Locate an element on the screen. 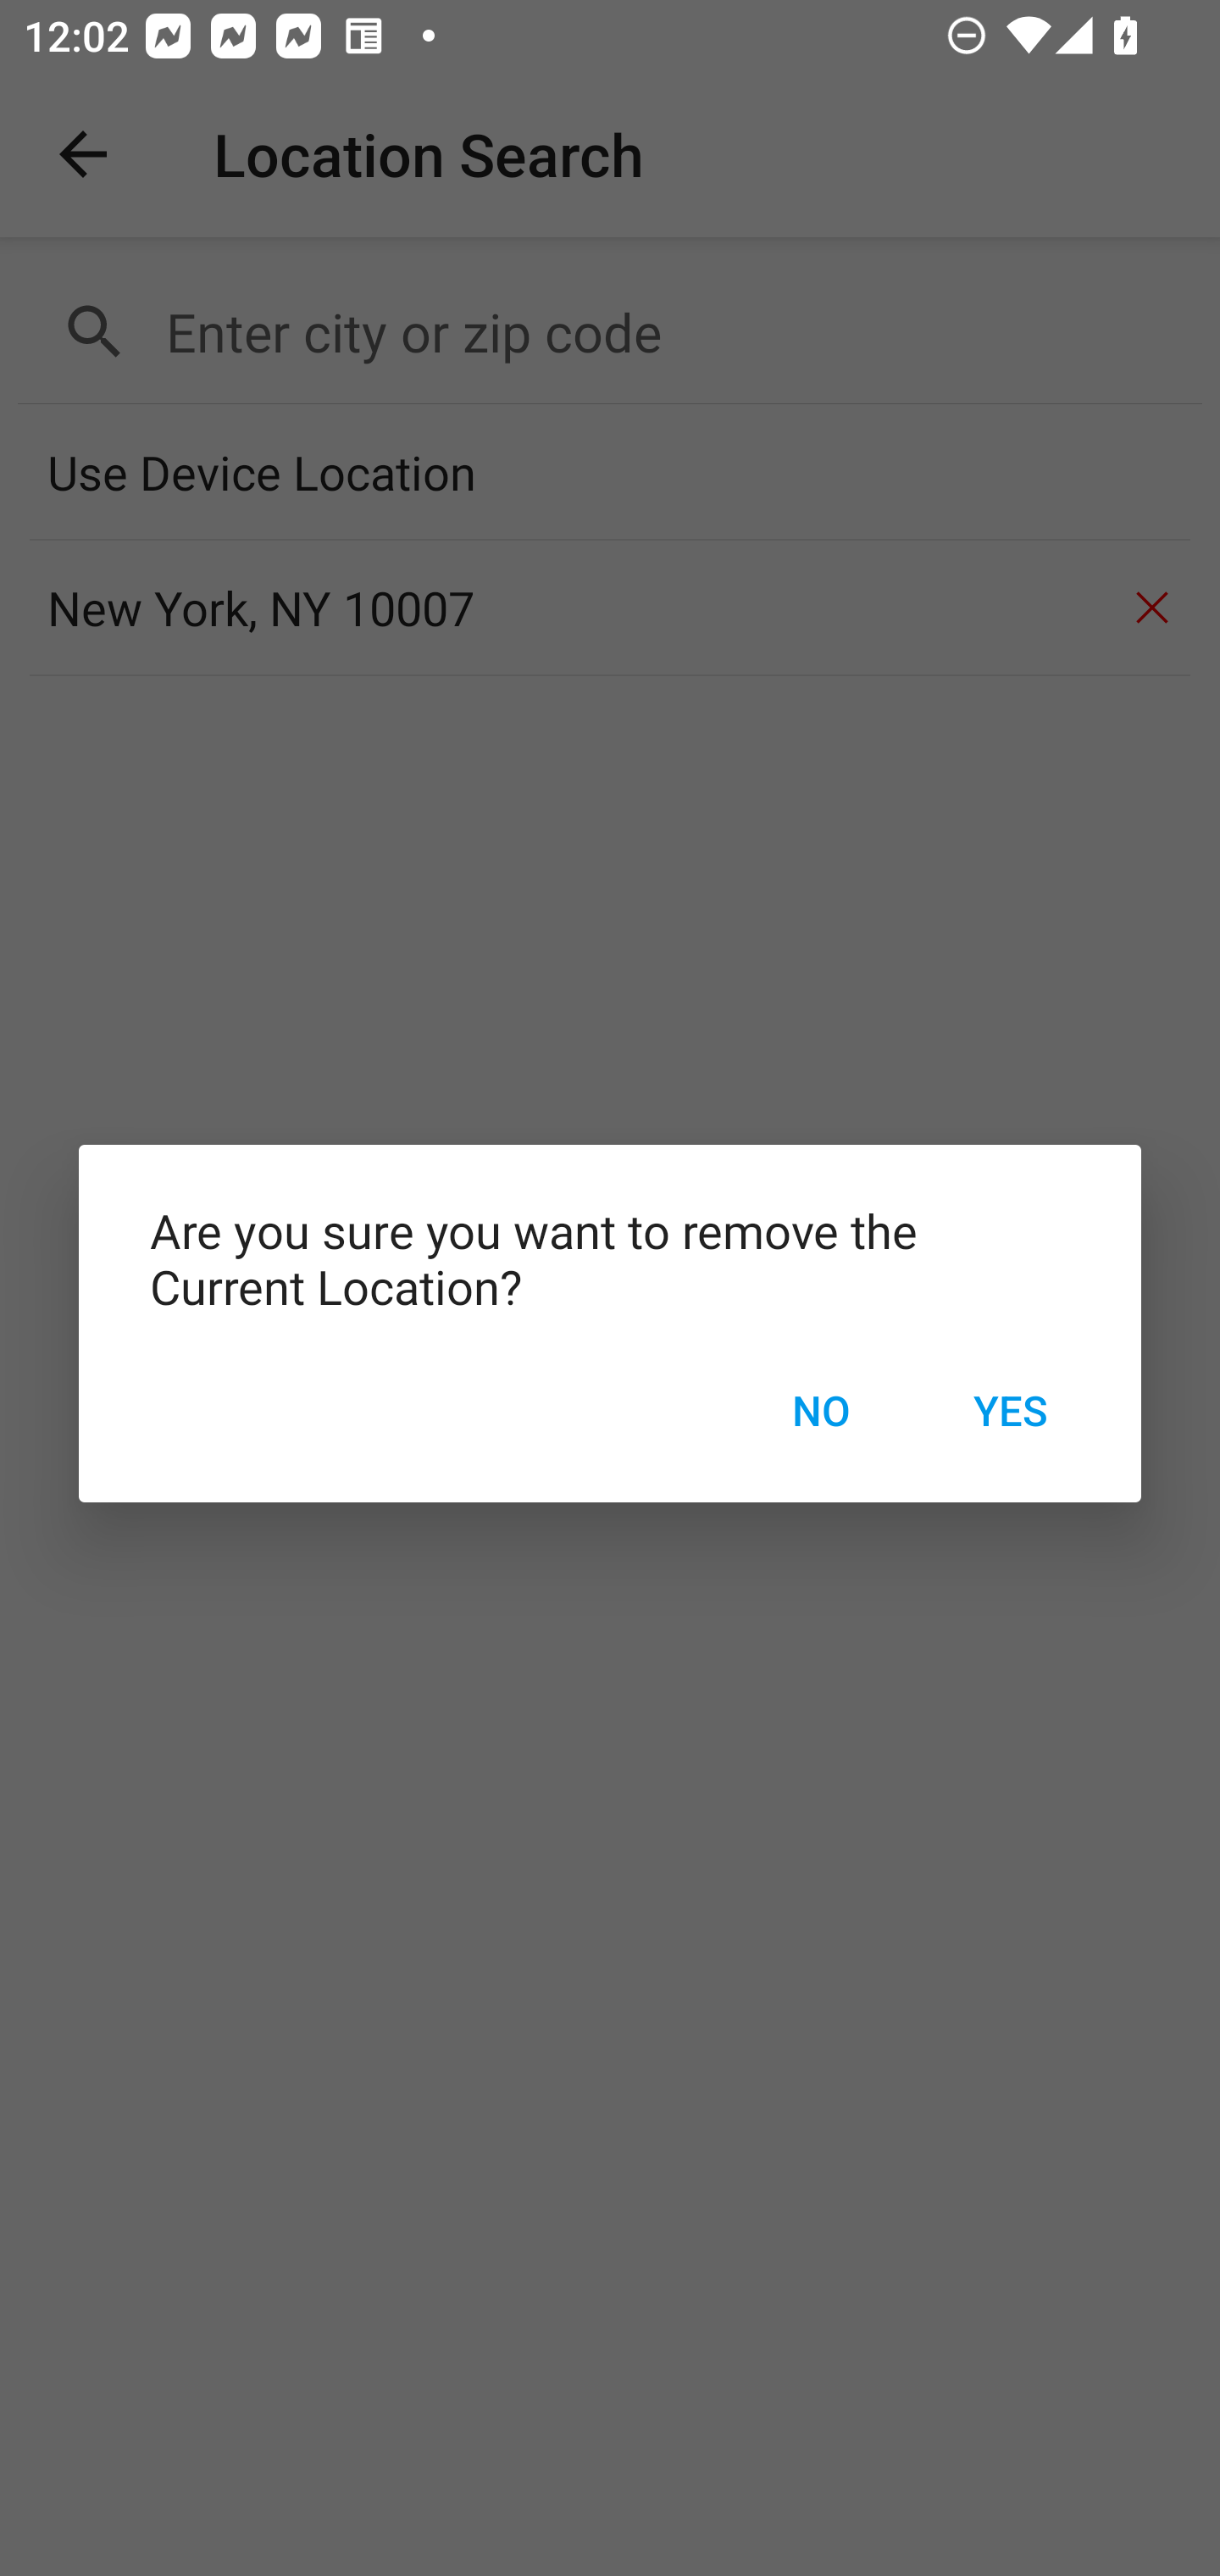 This screenshot has width=1220, height=2576. NO is located at coordinates (820, 1410).